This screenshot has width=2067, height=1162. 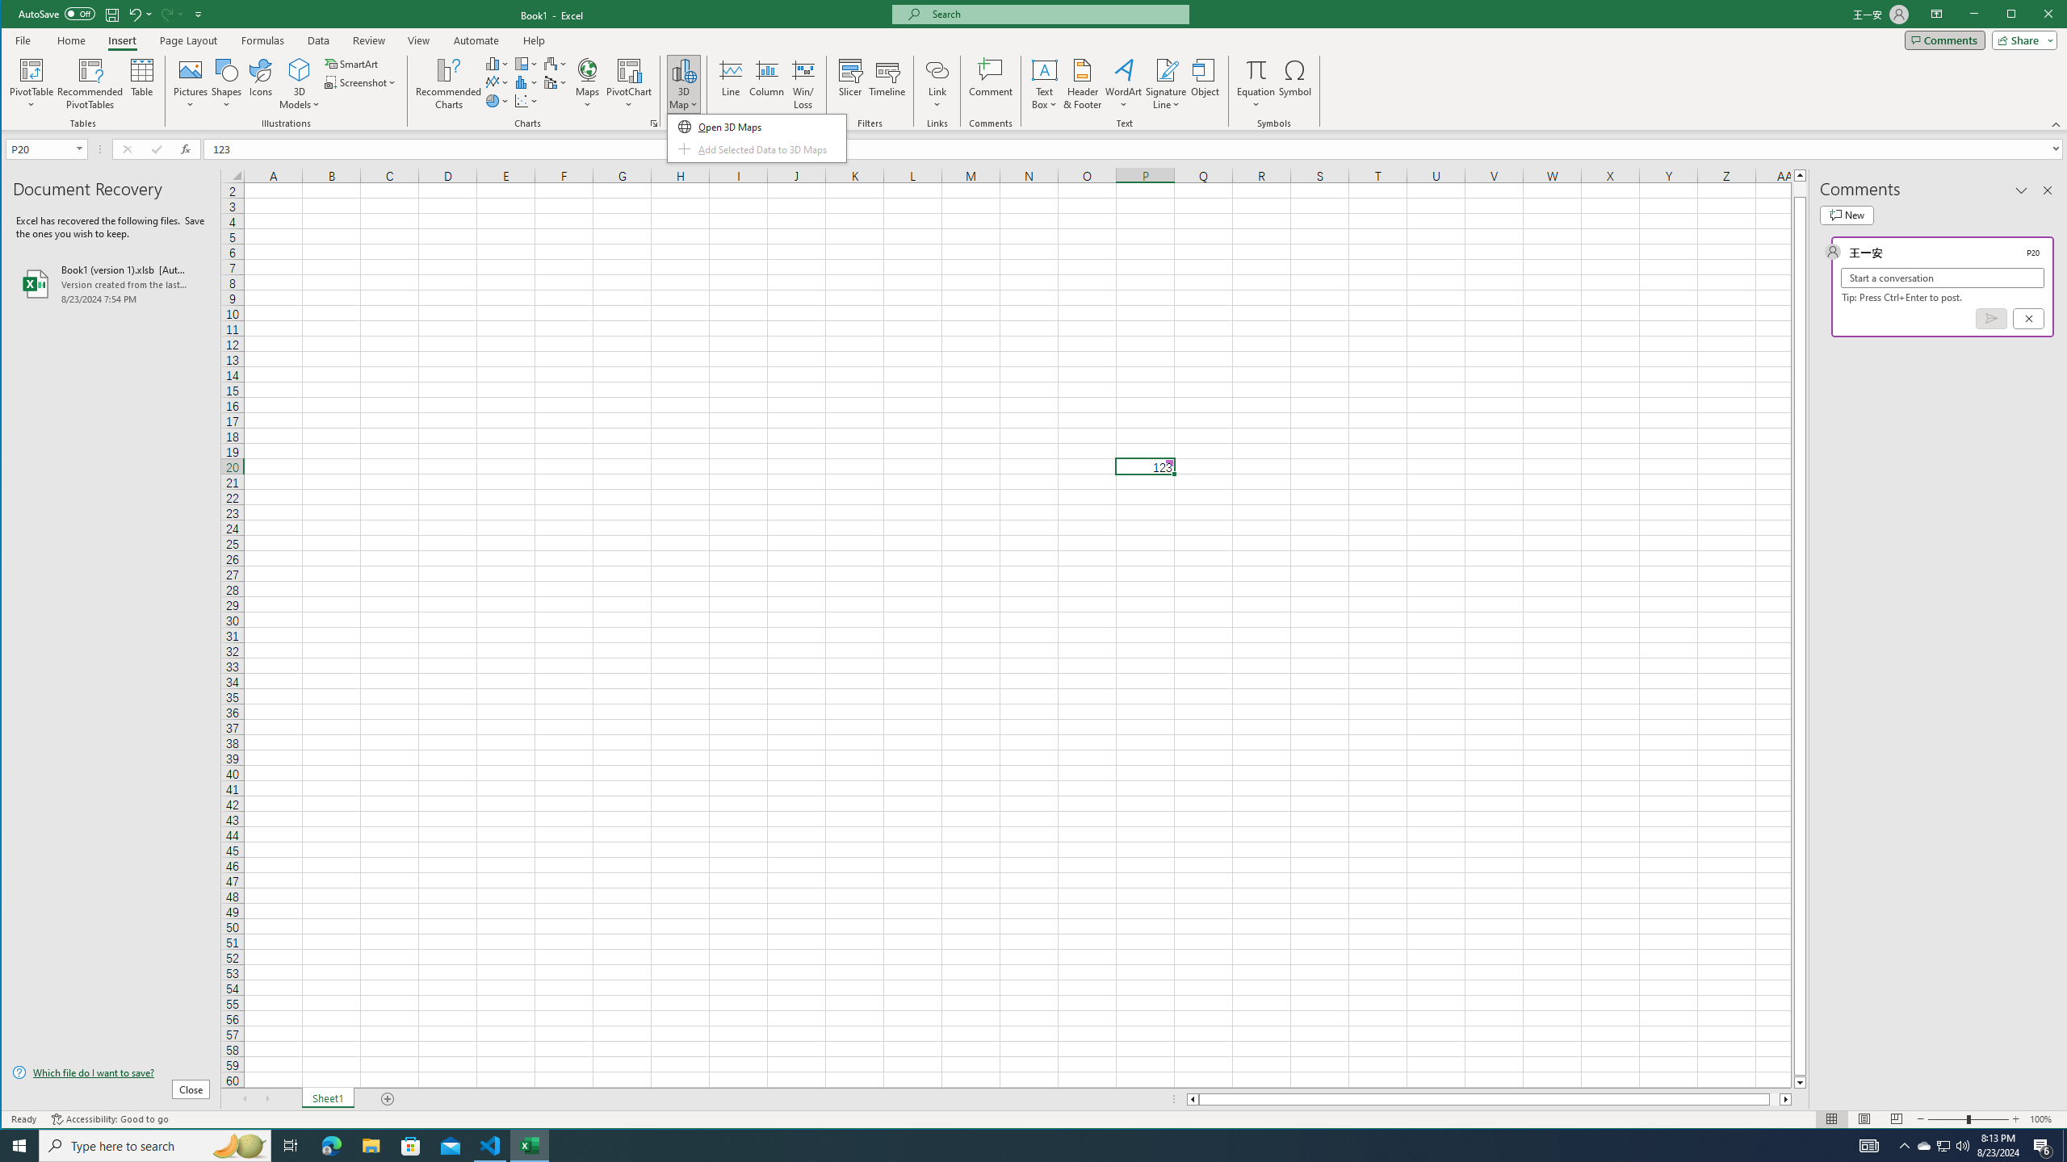 I want to click on Comment, so click(x=991, y=84).